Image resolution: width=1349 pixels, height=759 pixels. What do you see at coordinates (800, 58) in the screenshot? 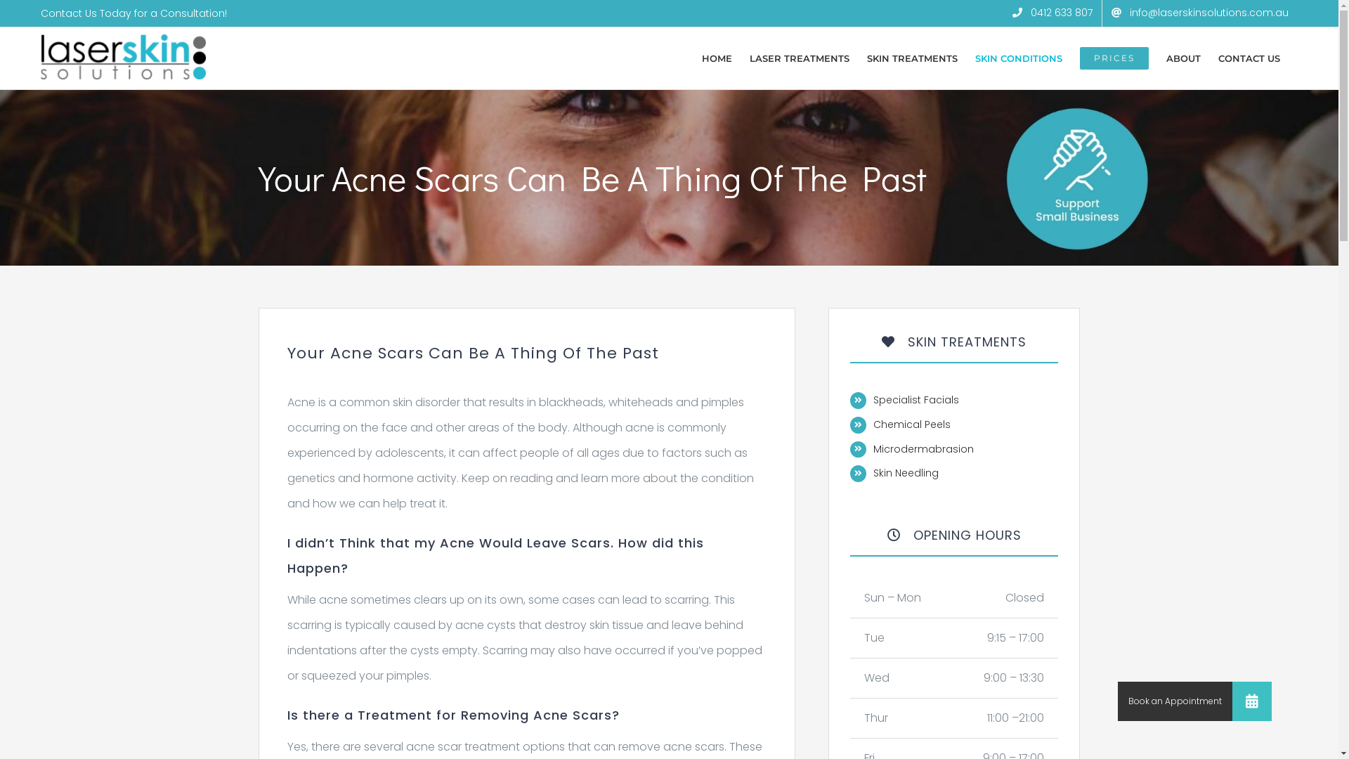
I see `LASER TREATMENTS` at bounding box center [800, 58].